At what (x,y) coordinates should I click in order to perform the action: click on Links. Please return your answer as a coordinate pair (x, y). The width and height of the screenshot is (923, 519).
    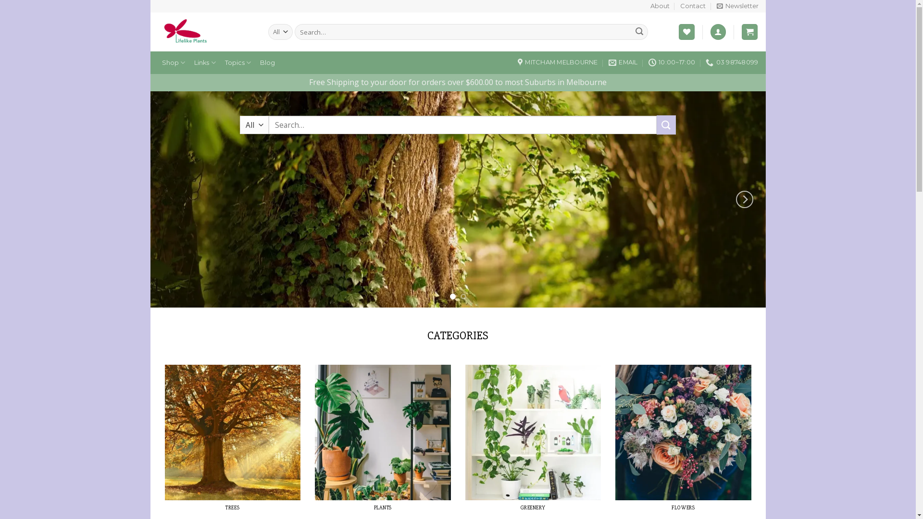
    Looking at the image, I should click on (205, 62).